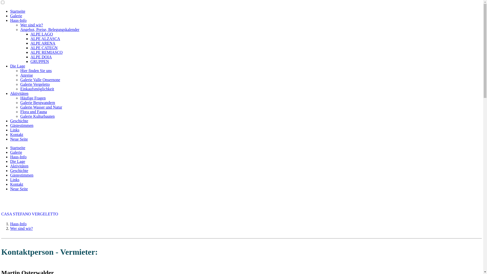 The width and height of the screenshot is (487, 274). What do you see at coordinates (16, 16) in the screenshot?
I see `Galerie` at bounding box center [16, 16].